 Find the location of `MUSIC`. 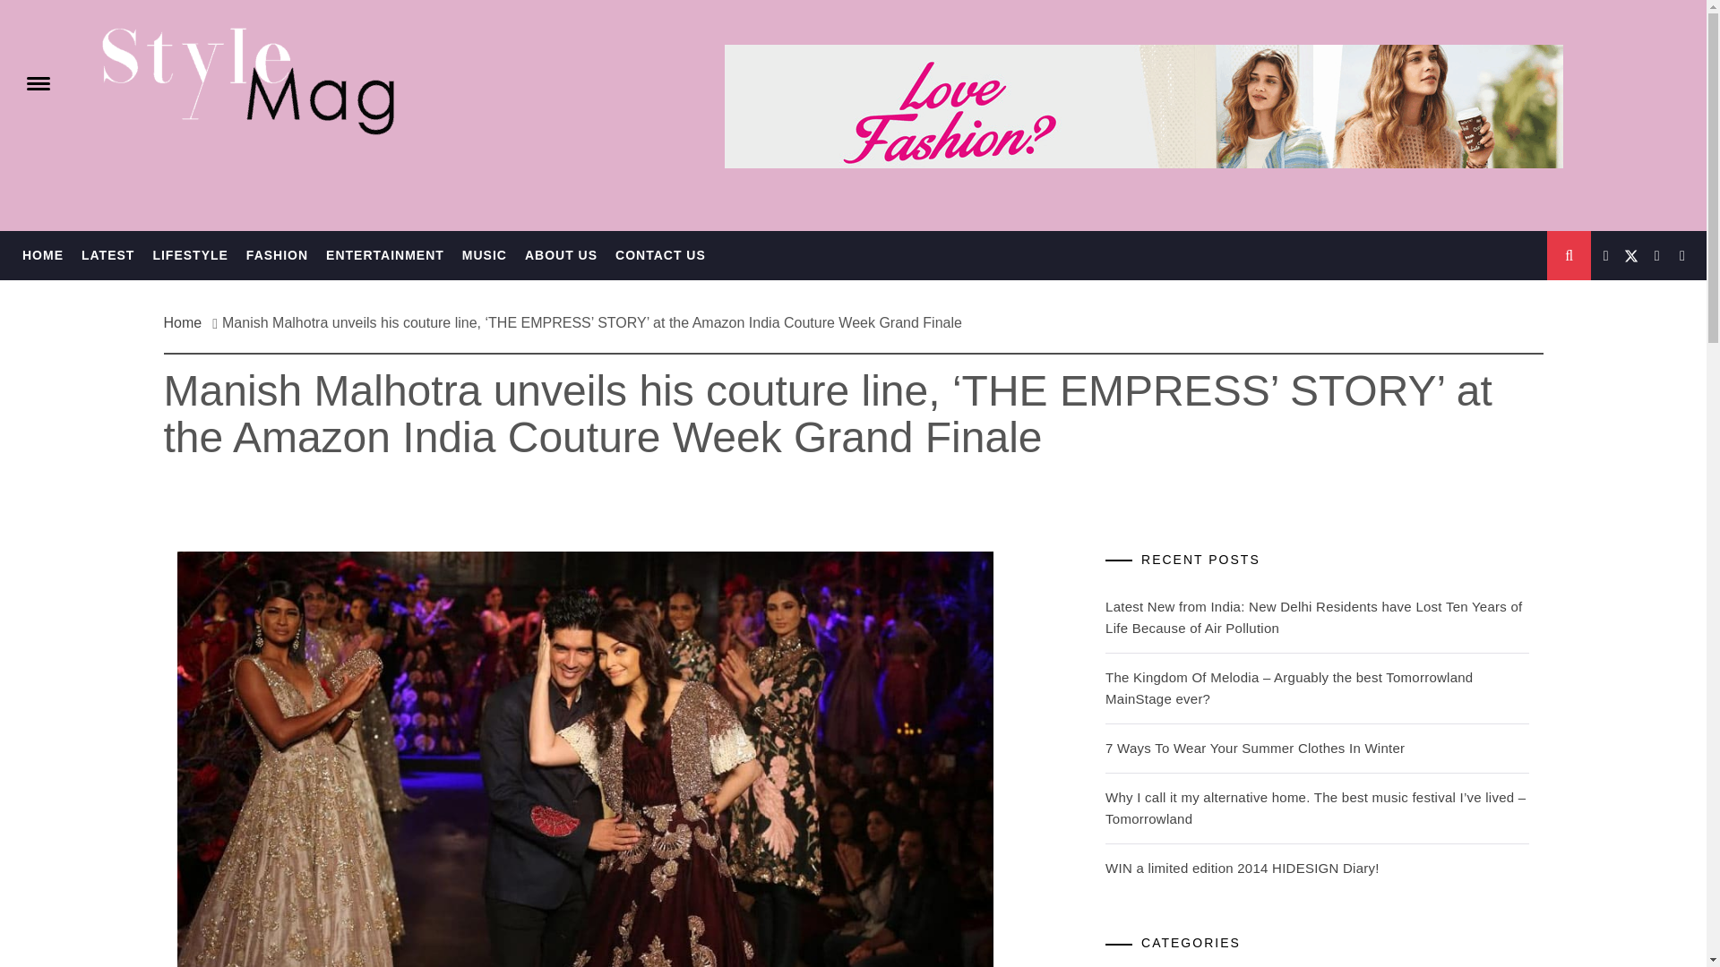

MUSIC is located at coordinates (485, 256).